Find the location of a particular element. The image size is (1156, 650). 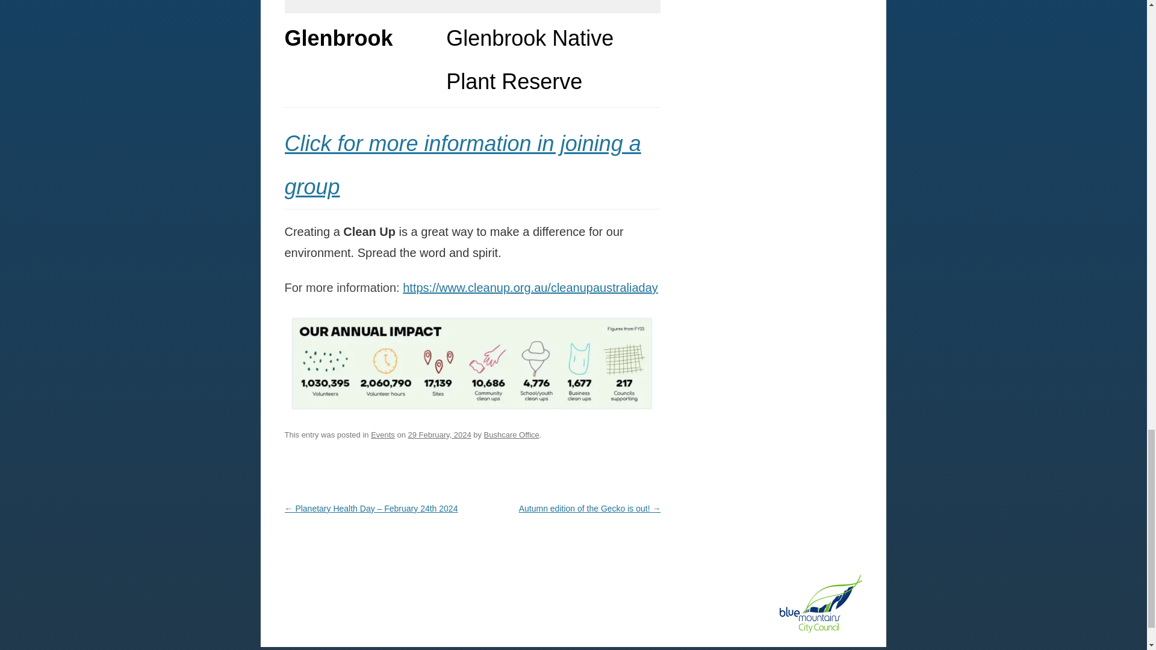

Bushcare Office is located at coordinates (512, 435).